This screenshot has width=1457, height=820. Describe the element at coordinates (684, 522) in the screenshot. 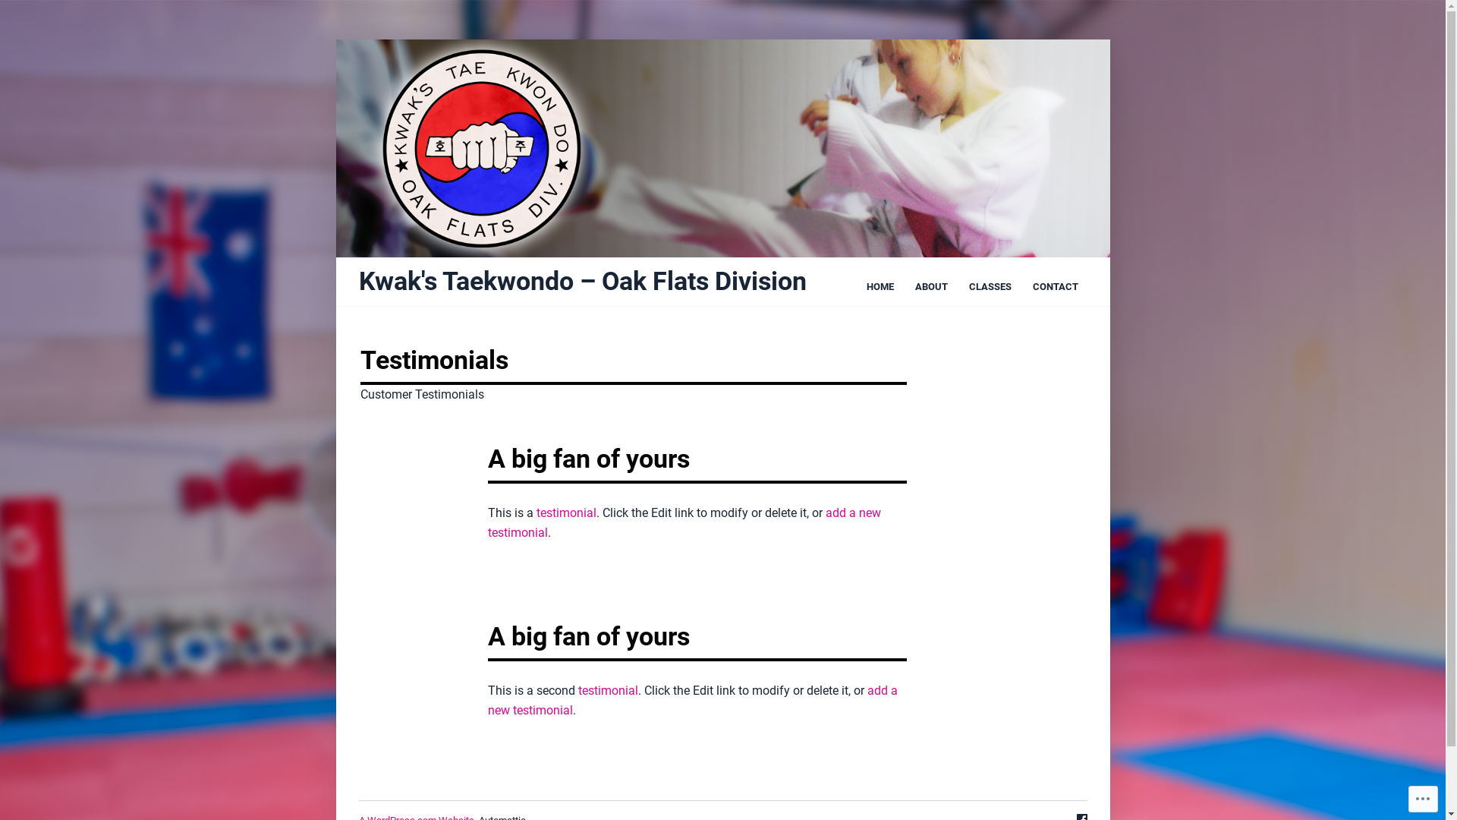

I see `add a new testimonial` at that location.